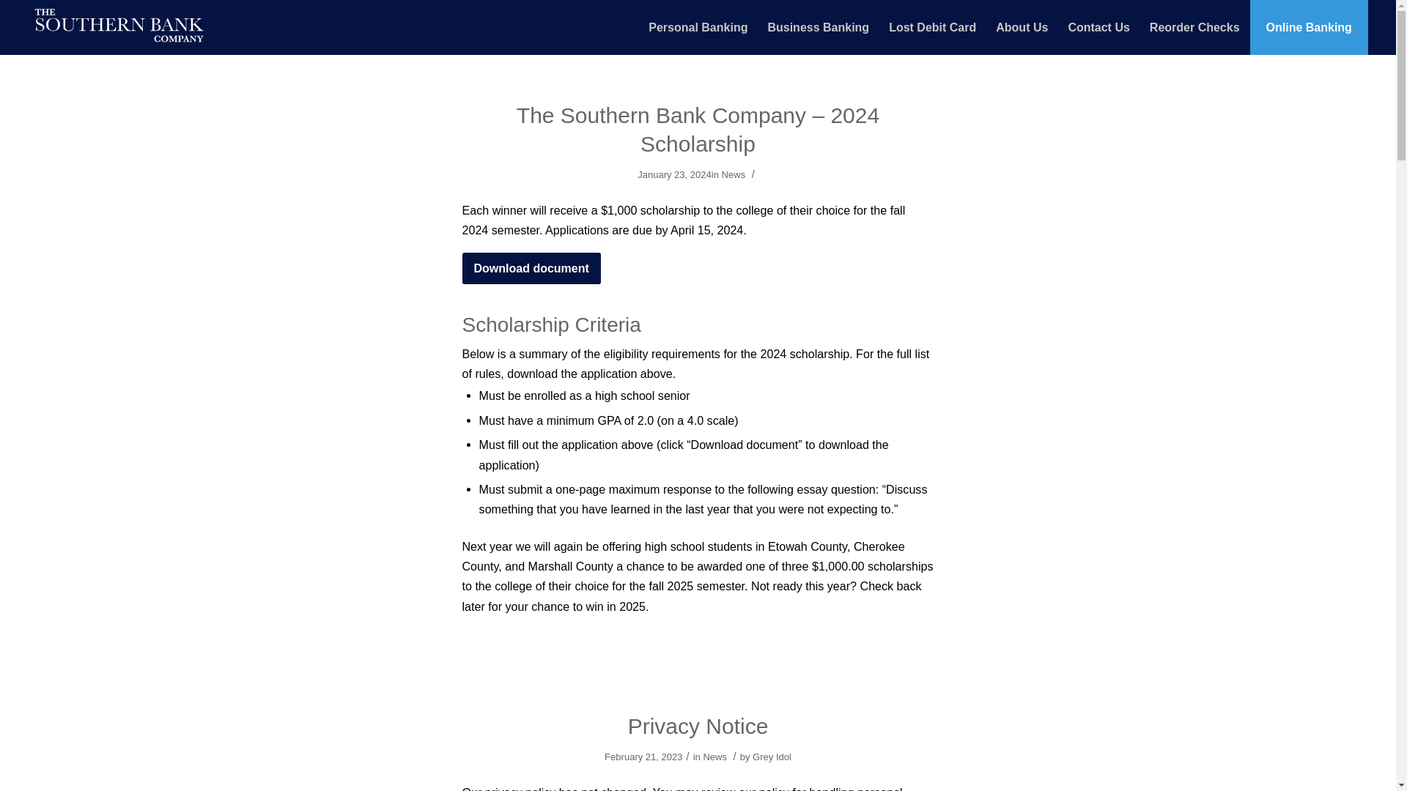 The image size is (1407, 791). I want to click on Reorder Checks, so click(1194, 27).